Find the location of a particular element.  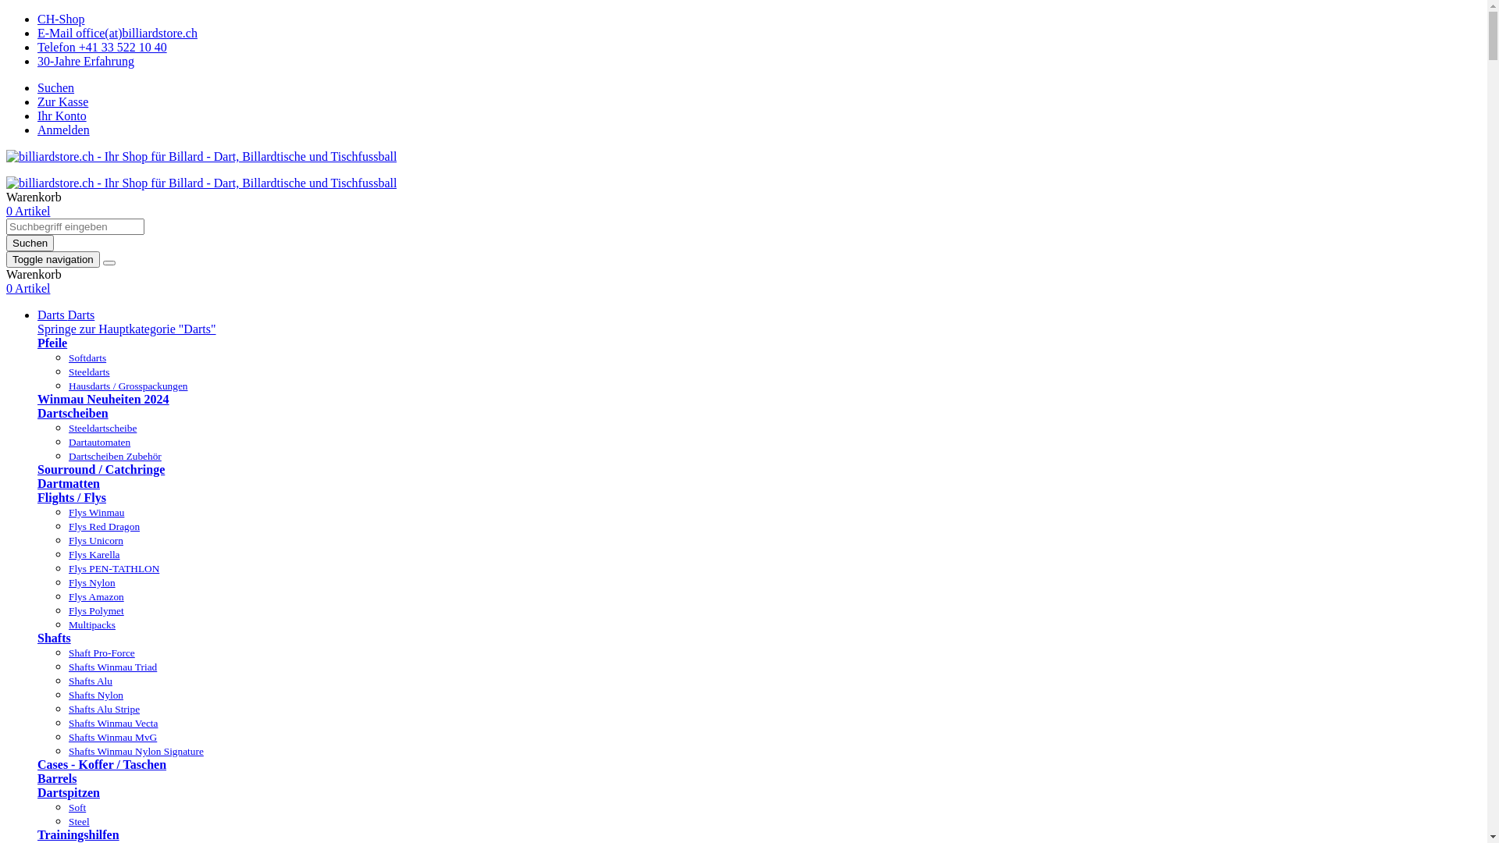

Flys Amazon is located at coordinates (97, 596).